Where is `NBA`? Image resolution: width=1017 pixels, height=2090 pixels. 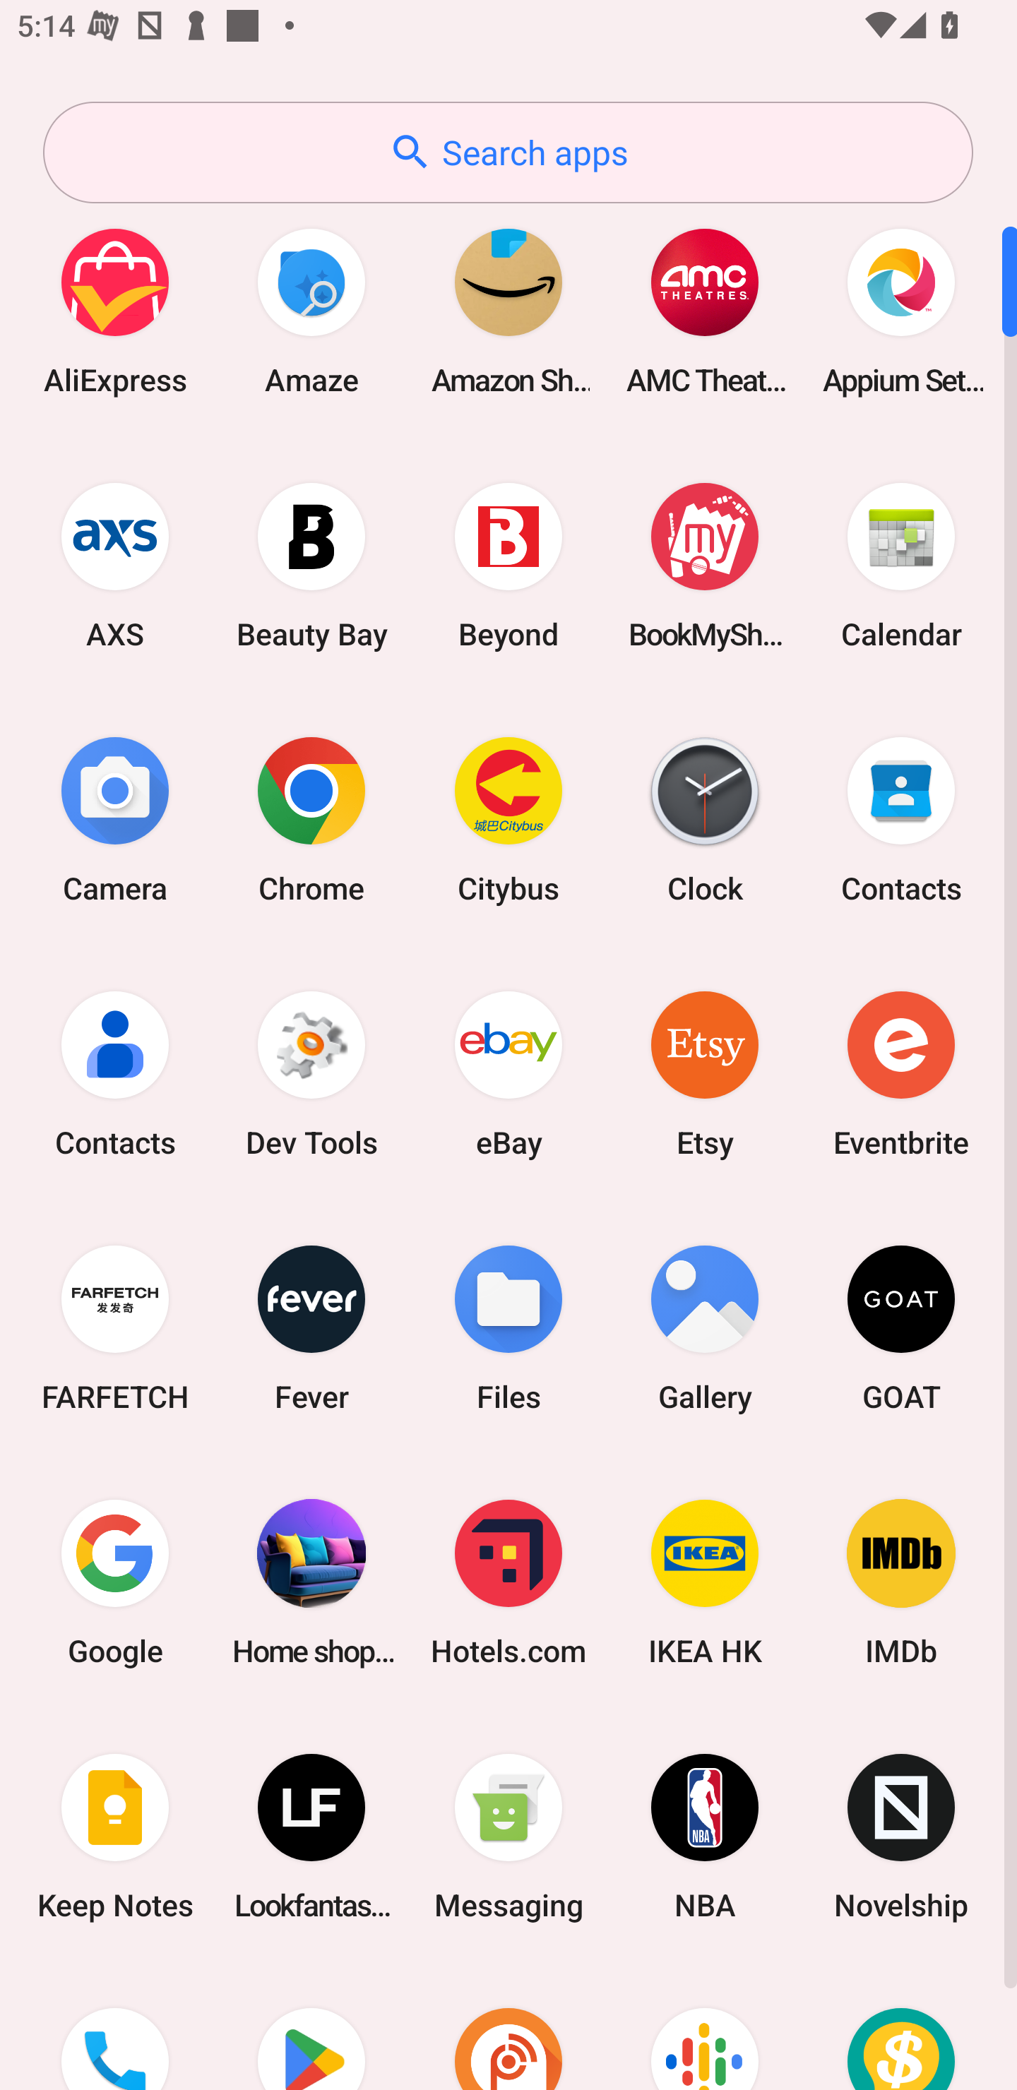 NBA is located at coordinates (705, 1837).